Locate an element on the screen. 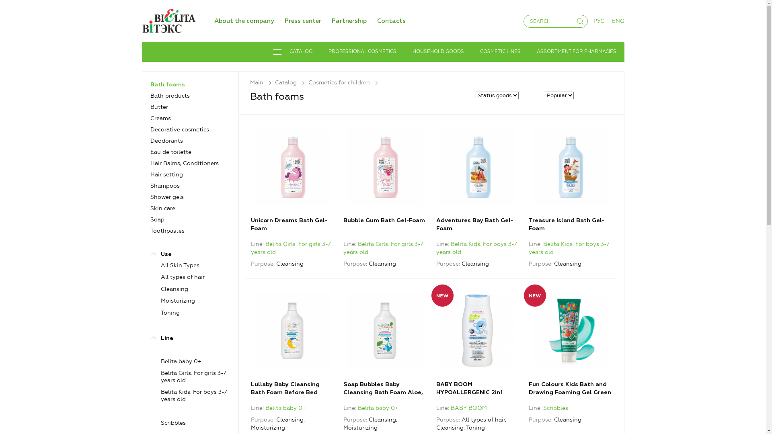 This screenshot has height=434, width=772. Decorative cosmetics is located at coordinates (180, 129).